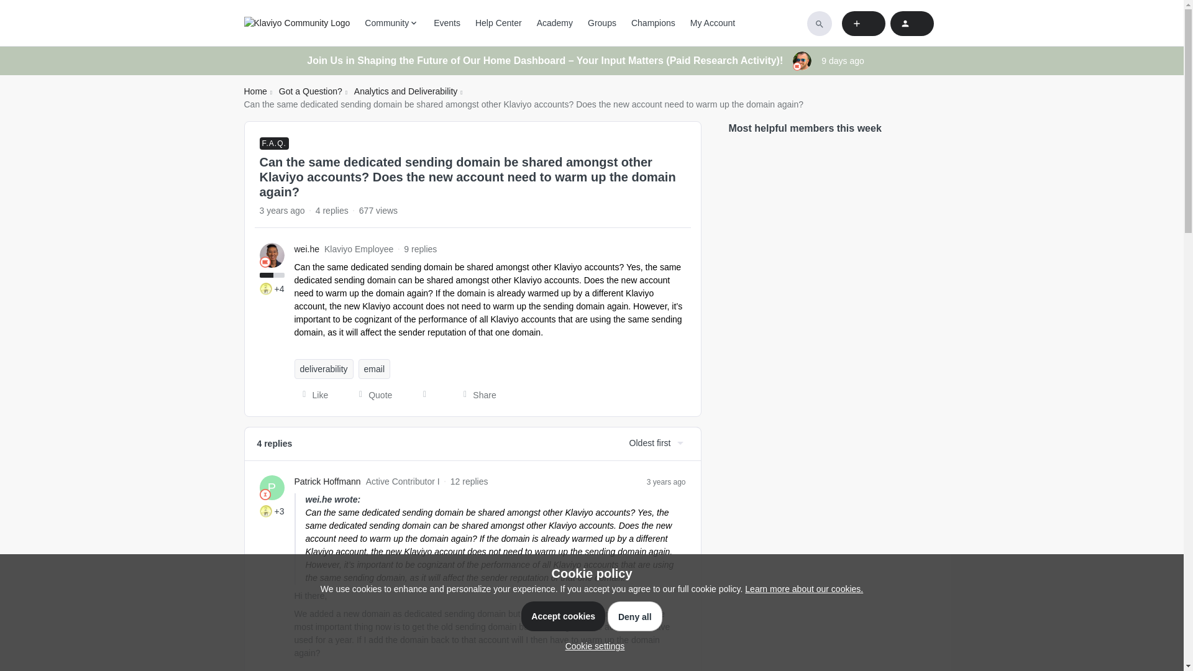 The image size is (1193, 671). I want to click on My Account, so click(712, 23).